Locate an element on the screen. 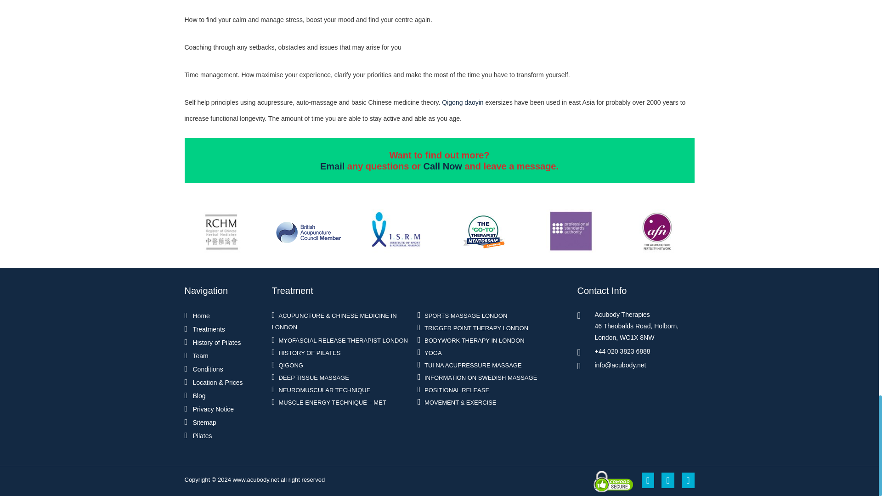  TRIGGER POINT THERAPY LONDON is located at coordinates (477, 328).